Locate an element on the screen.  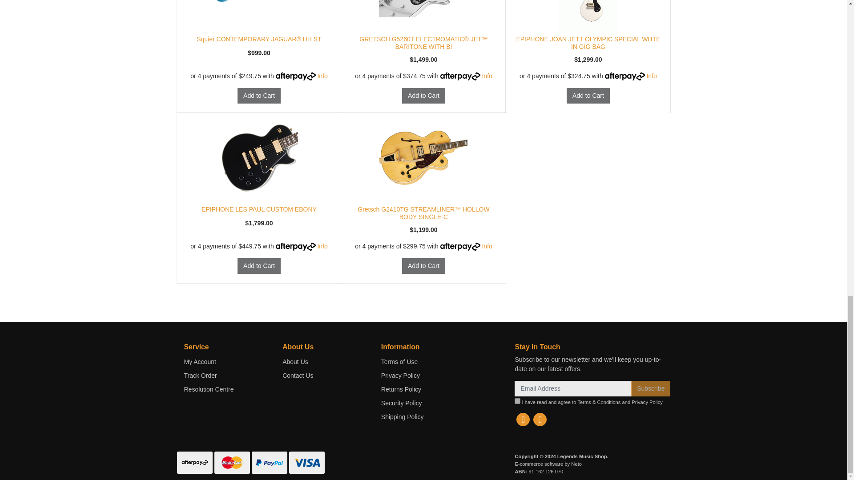
Add EPIPHONE LES PAUL CUSTOM EBONY to Cart is located at coordinates (259, 266).